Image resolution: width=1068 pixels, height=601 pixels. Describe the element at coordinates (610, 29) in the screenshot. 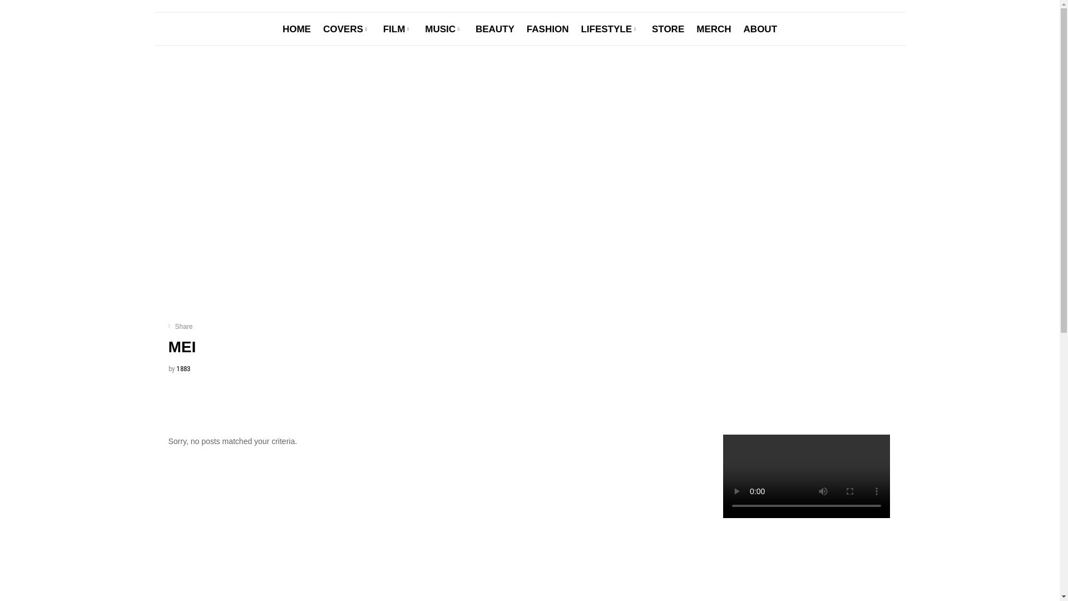

I see `LIFESTYLE` at that location.